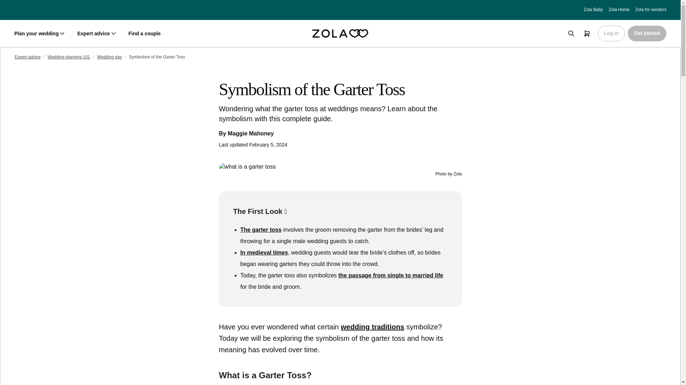 The width and height of the screenshot is (686, 385). What do you see at coordinates (647, 34) in the screenshot?
I see `Get started` at bounding box center [647, 34].